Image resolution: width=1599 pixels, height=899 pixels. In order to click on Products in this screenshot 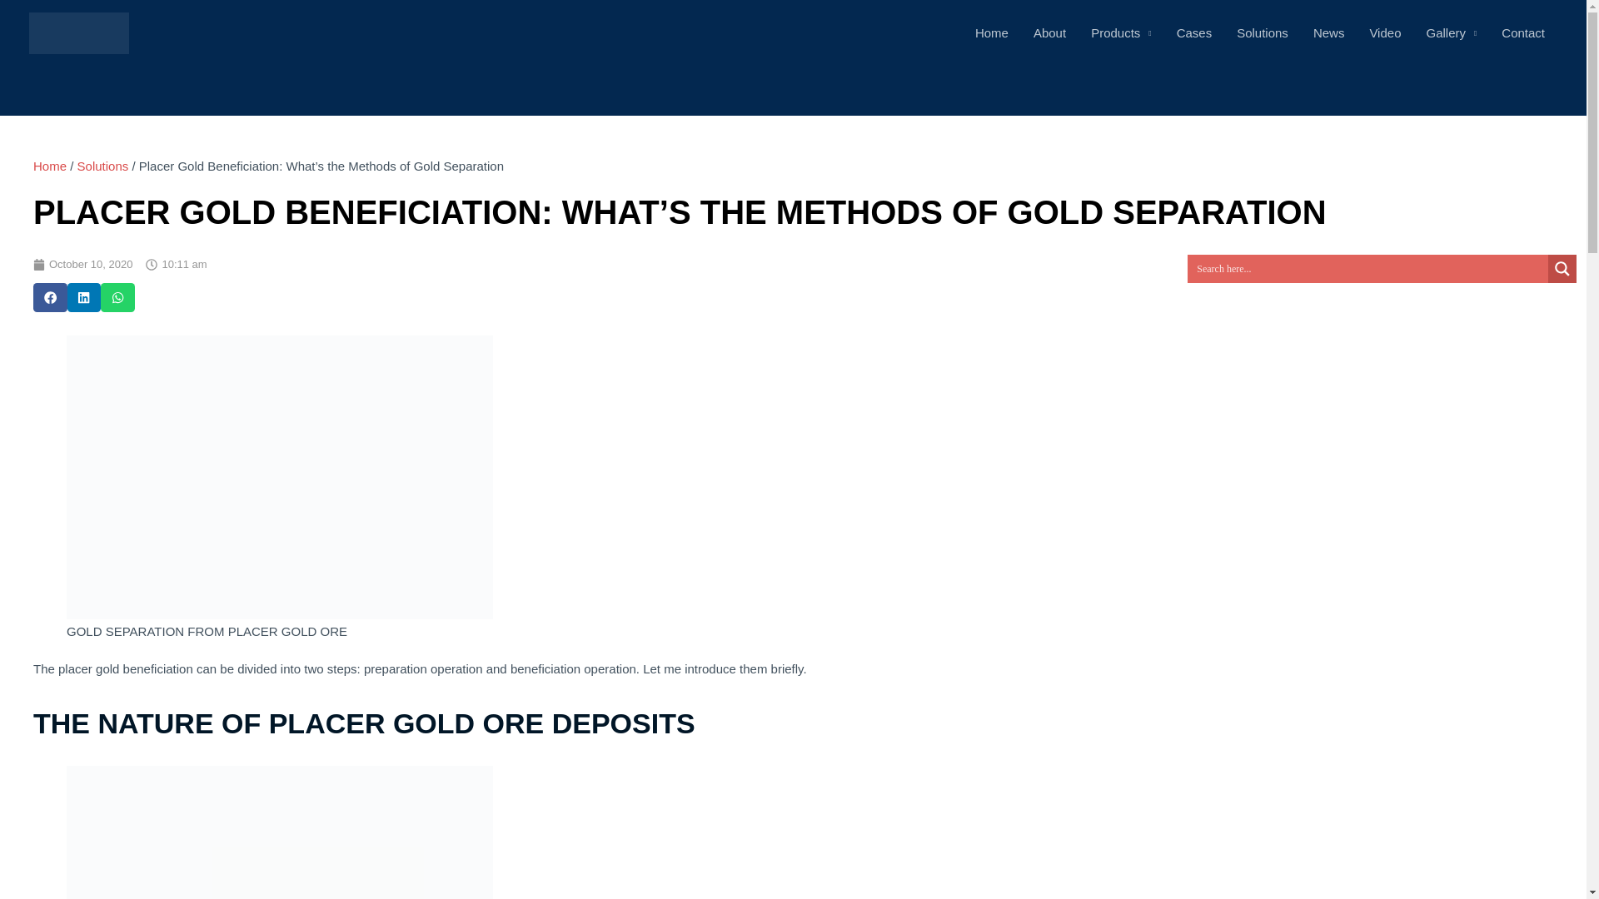, I will do `click(1121, 33)`.